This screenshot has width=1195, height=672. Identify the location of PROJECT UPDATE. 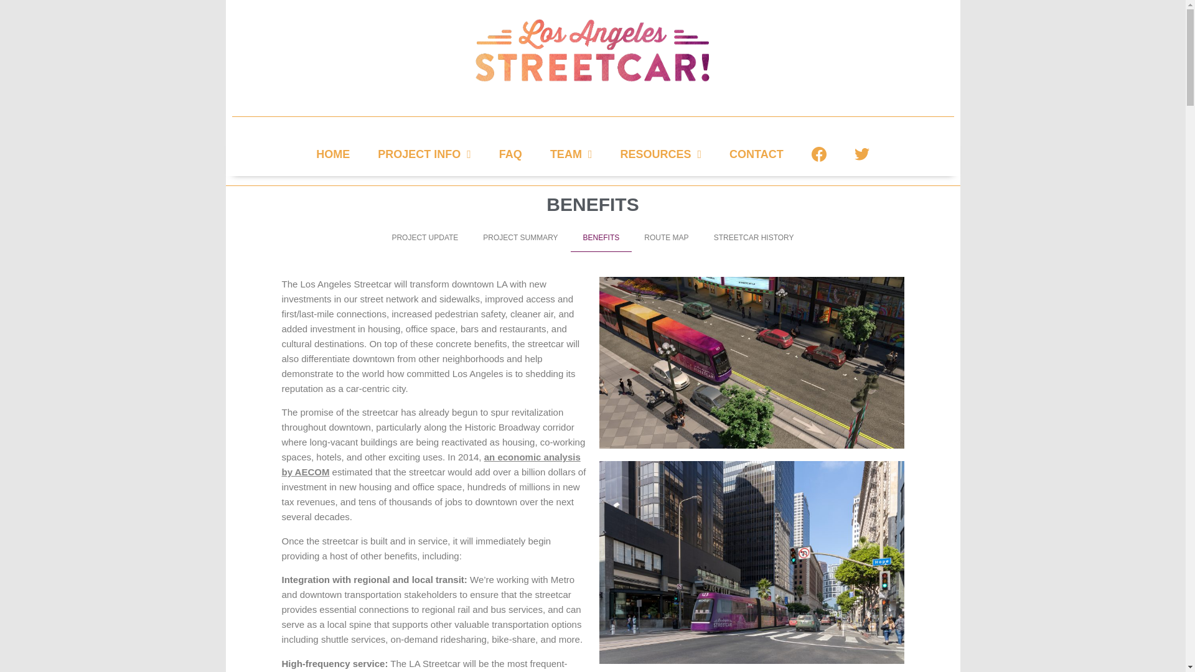
(424, 238).